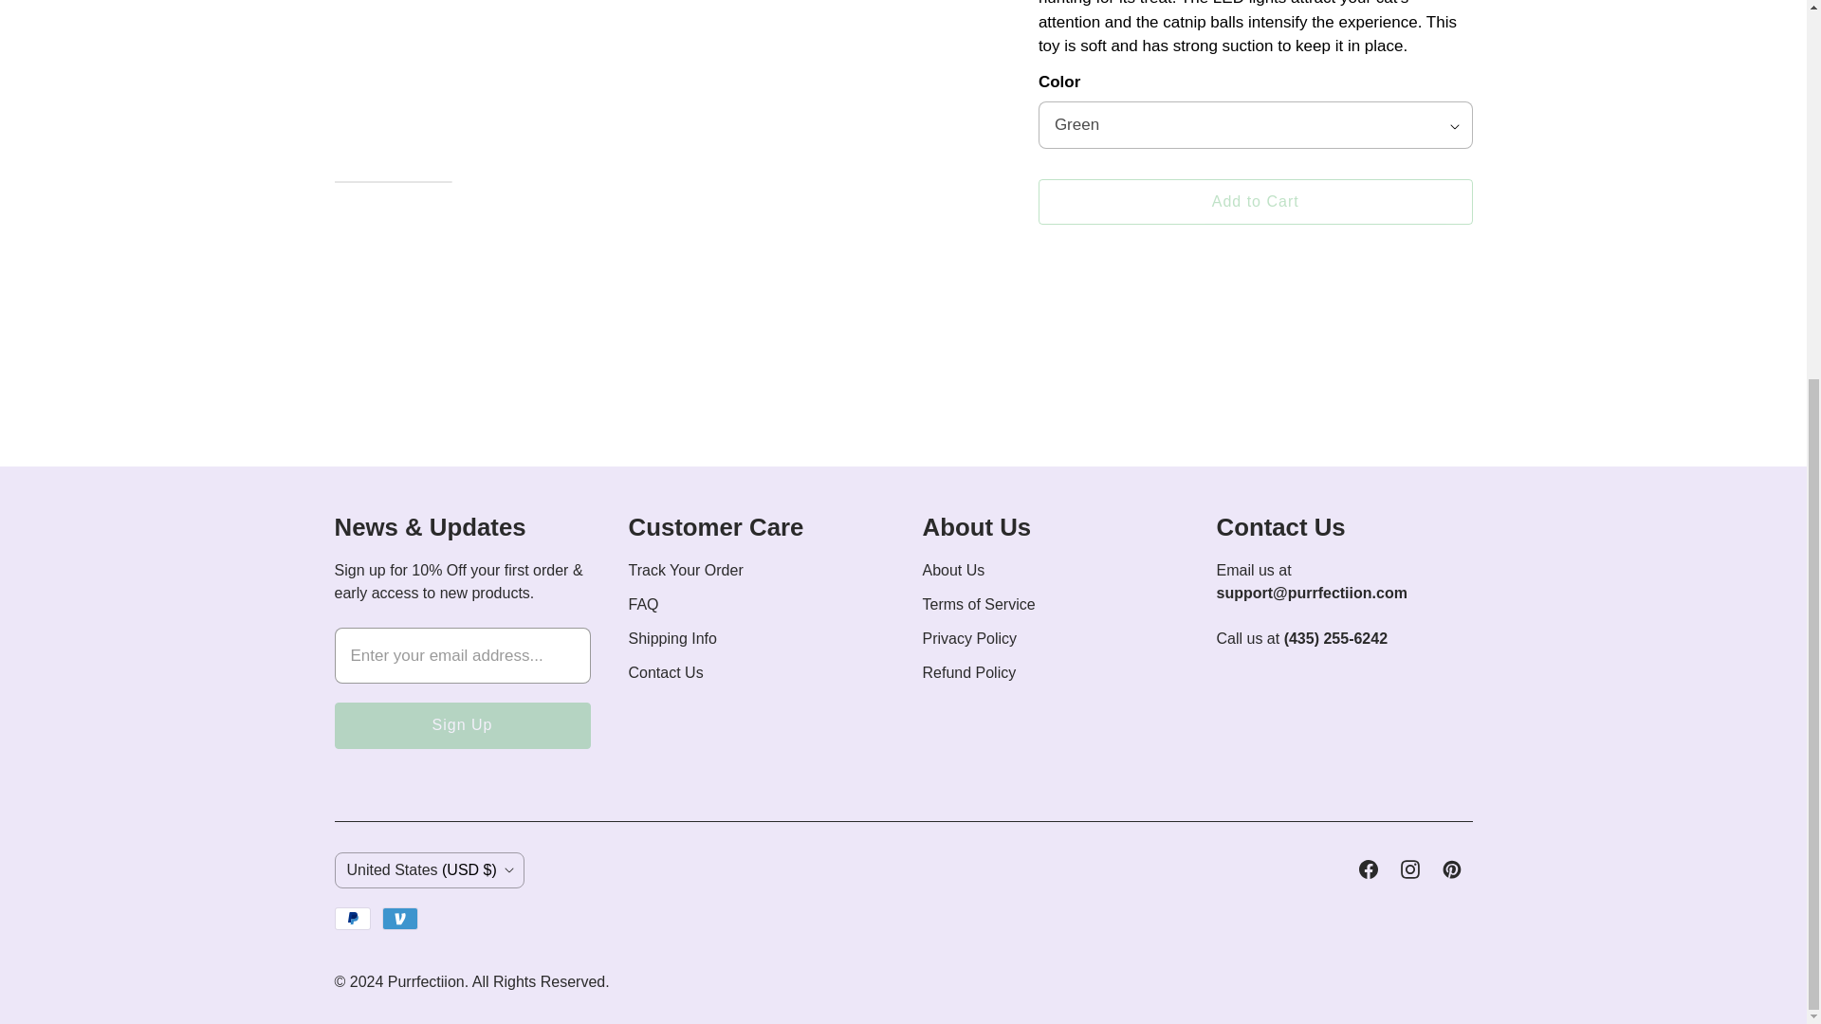 This screenshot has height=1024, width=1821. What do you see at coordinates (461, 724) in the screenshot?
I see `Sign Up` at bounding box center [461, 724].